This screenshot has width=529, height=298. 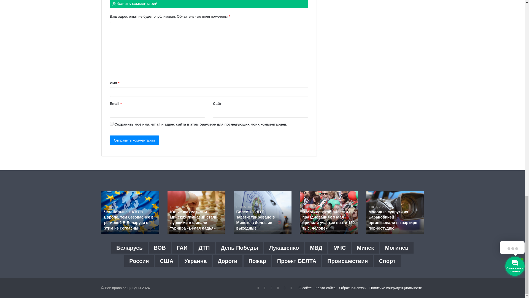 What do you see at coordinates (111, 124) in the screenshot?
I see `yes` at bounding box center [111, 124].